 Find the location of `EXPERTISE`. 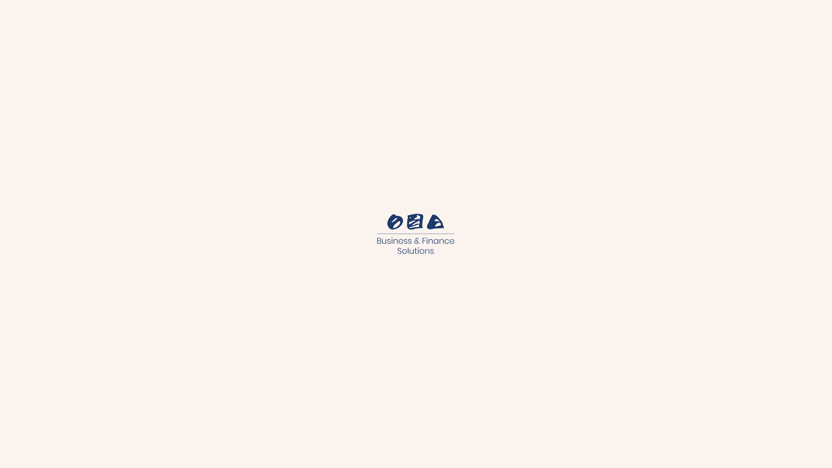

EXPERTISE is located at coordinates (316, 59).